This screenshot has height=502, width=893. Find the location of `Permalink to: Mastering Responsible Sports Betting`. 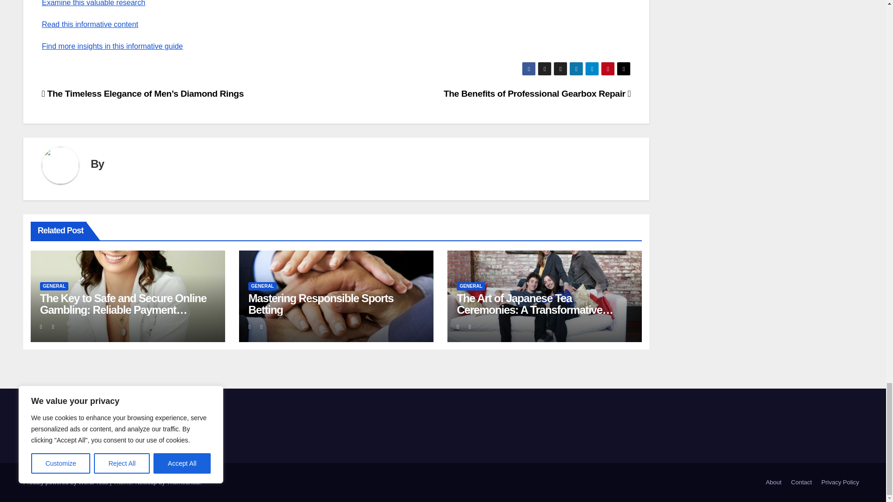

Permalink to: Mastering Responsible Sports Betting is located at coordinates (321, 304).